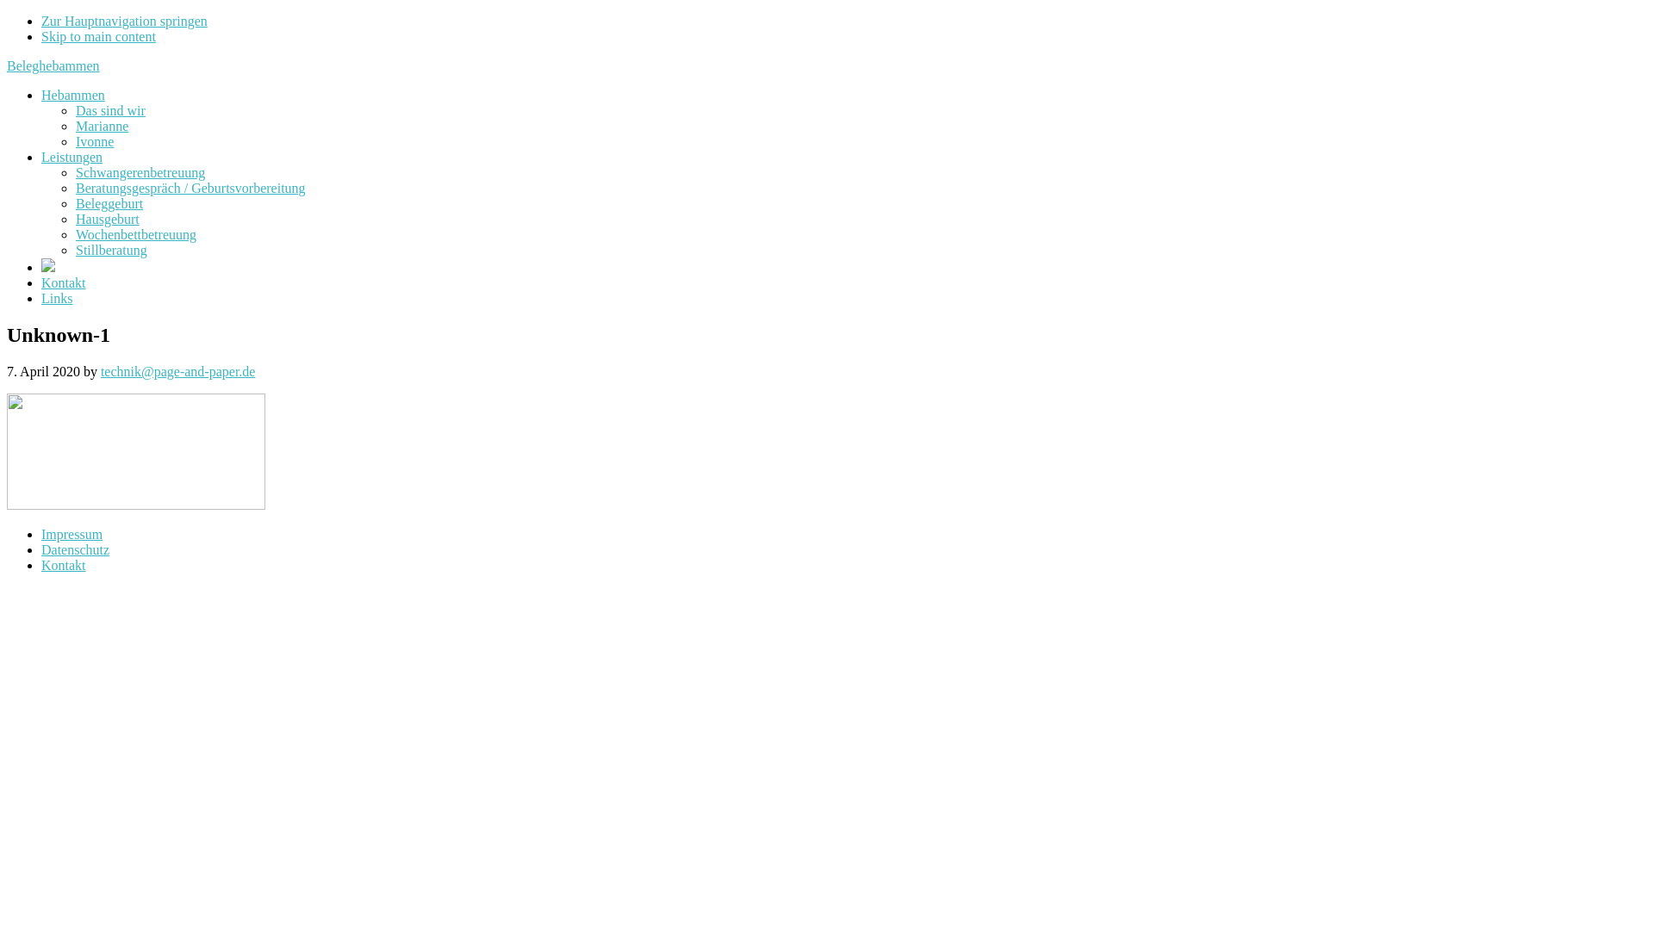 This screenshot has width=1654, height=930. Describe the element at coordinates (110, 110) in the screenshot. I see `Das sind wir` at that location.